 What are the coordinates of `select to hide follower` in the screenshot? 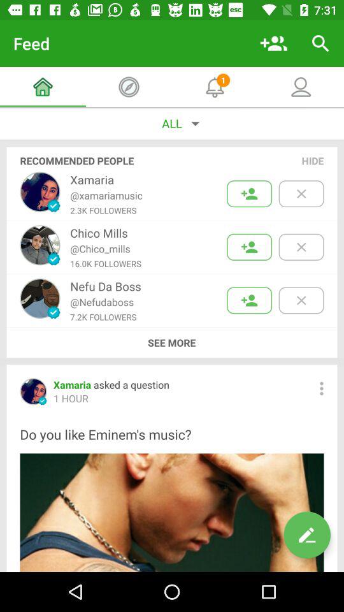 It's located at (301, 300).